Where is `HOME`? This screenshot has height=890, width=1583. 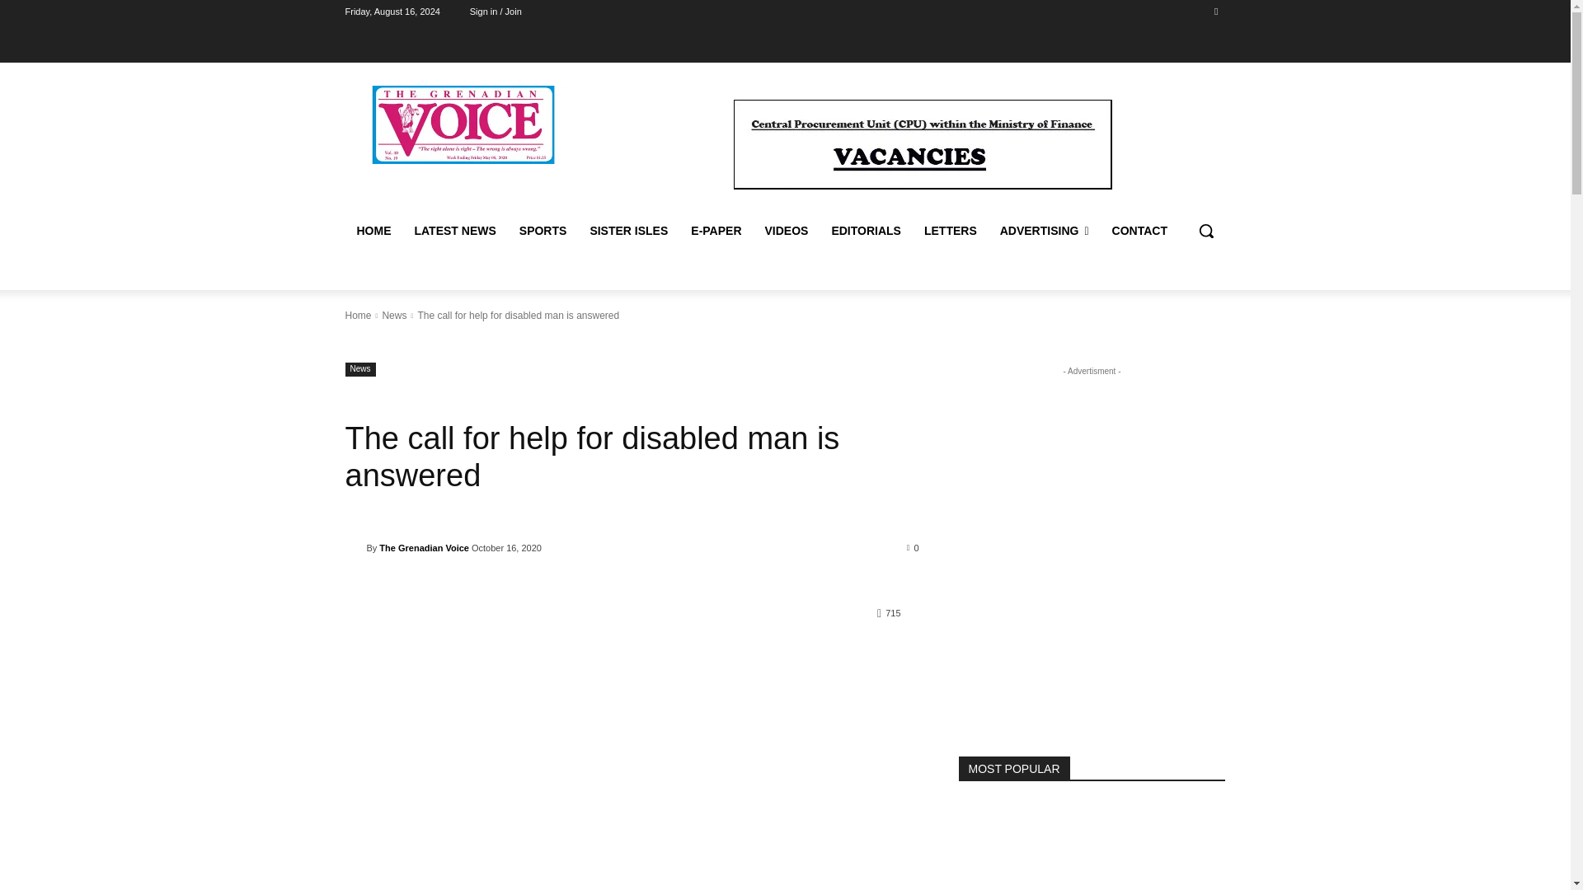
HOME is located at coordinates (373, 230).